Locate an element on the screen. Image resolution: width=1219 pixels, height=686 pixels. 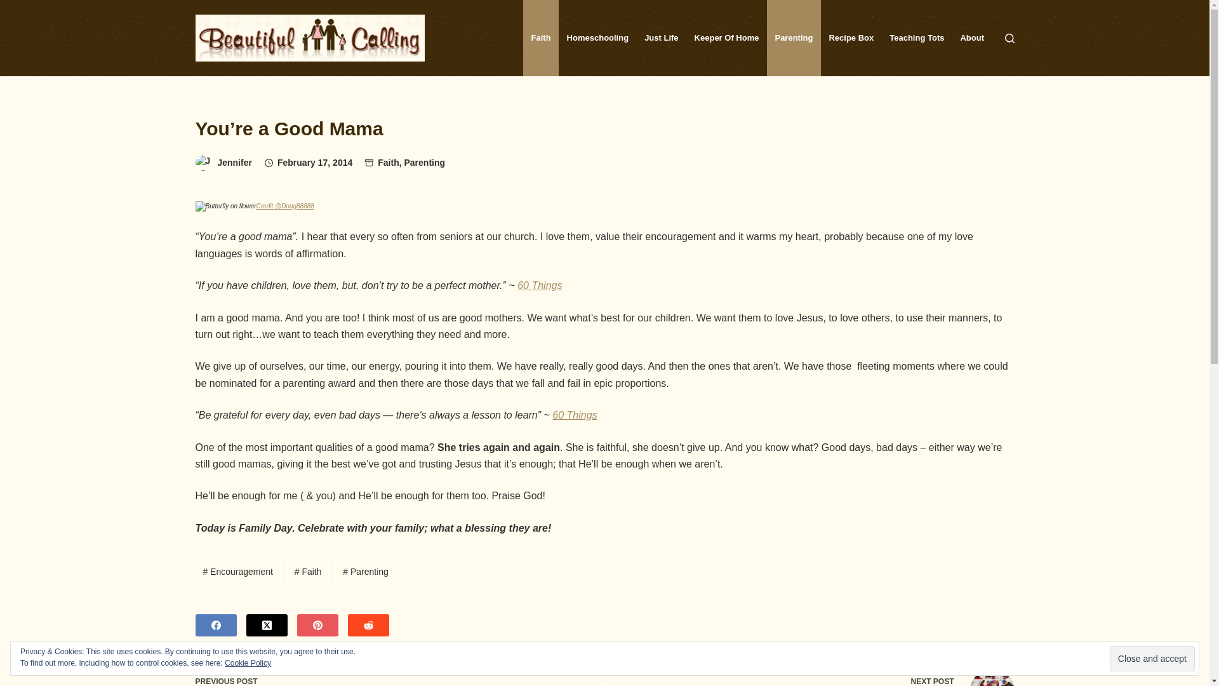
Parenting is located at coordinates (794, 38).